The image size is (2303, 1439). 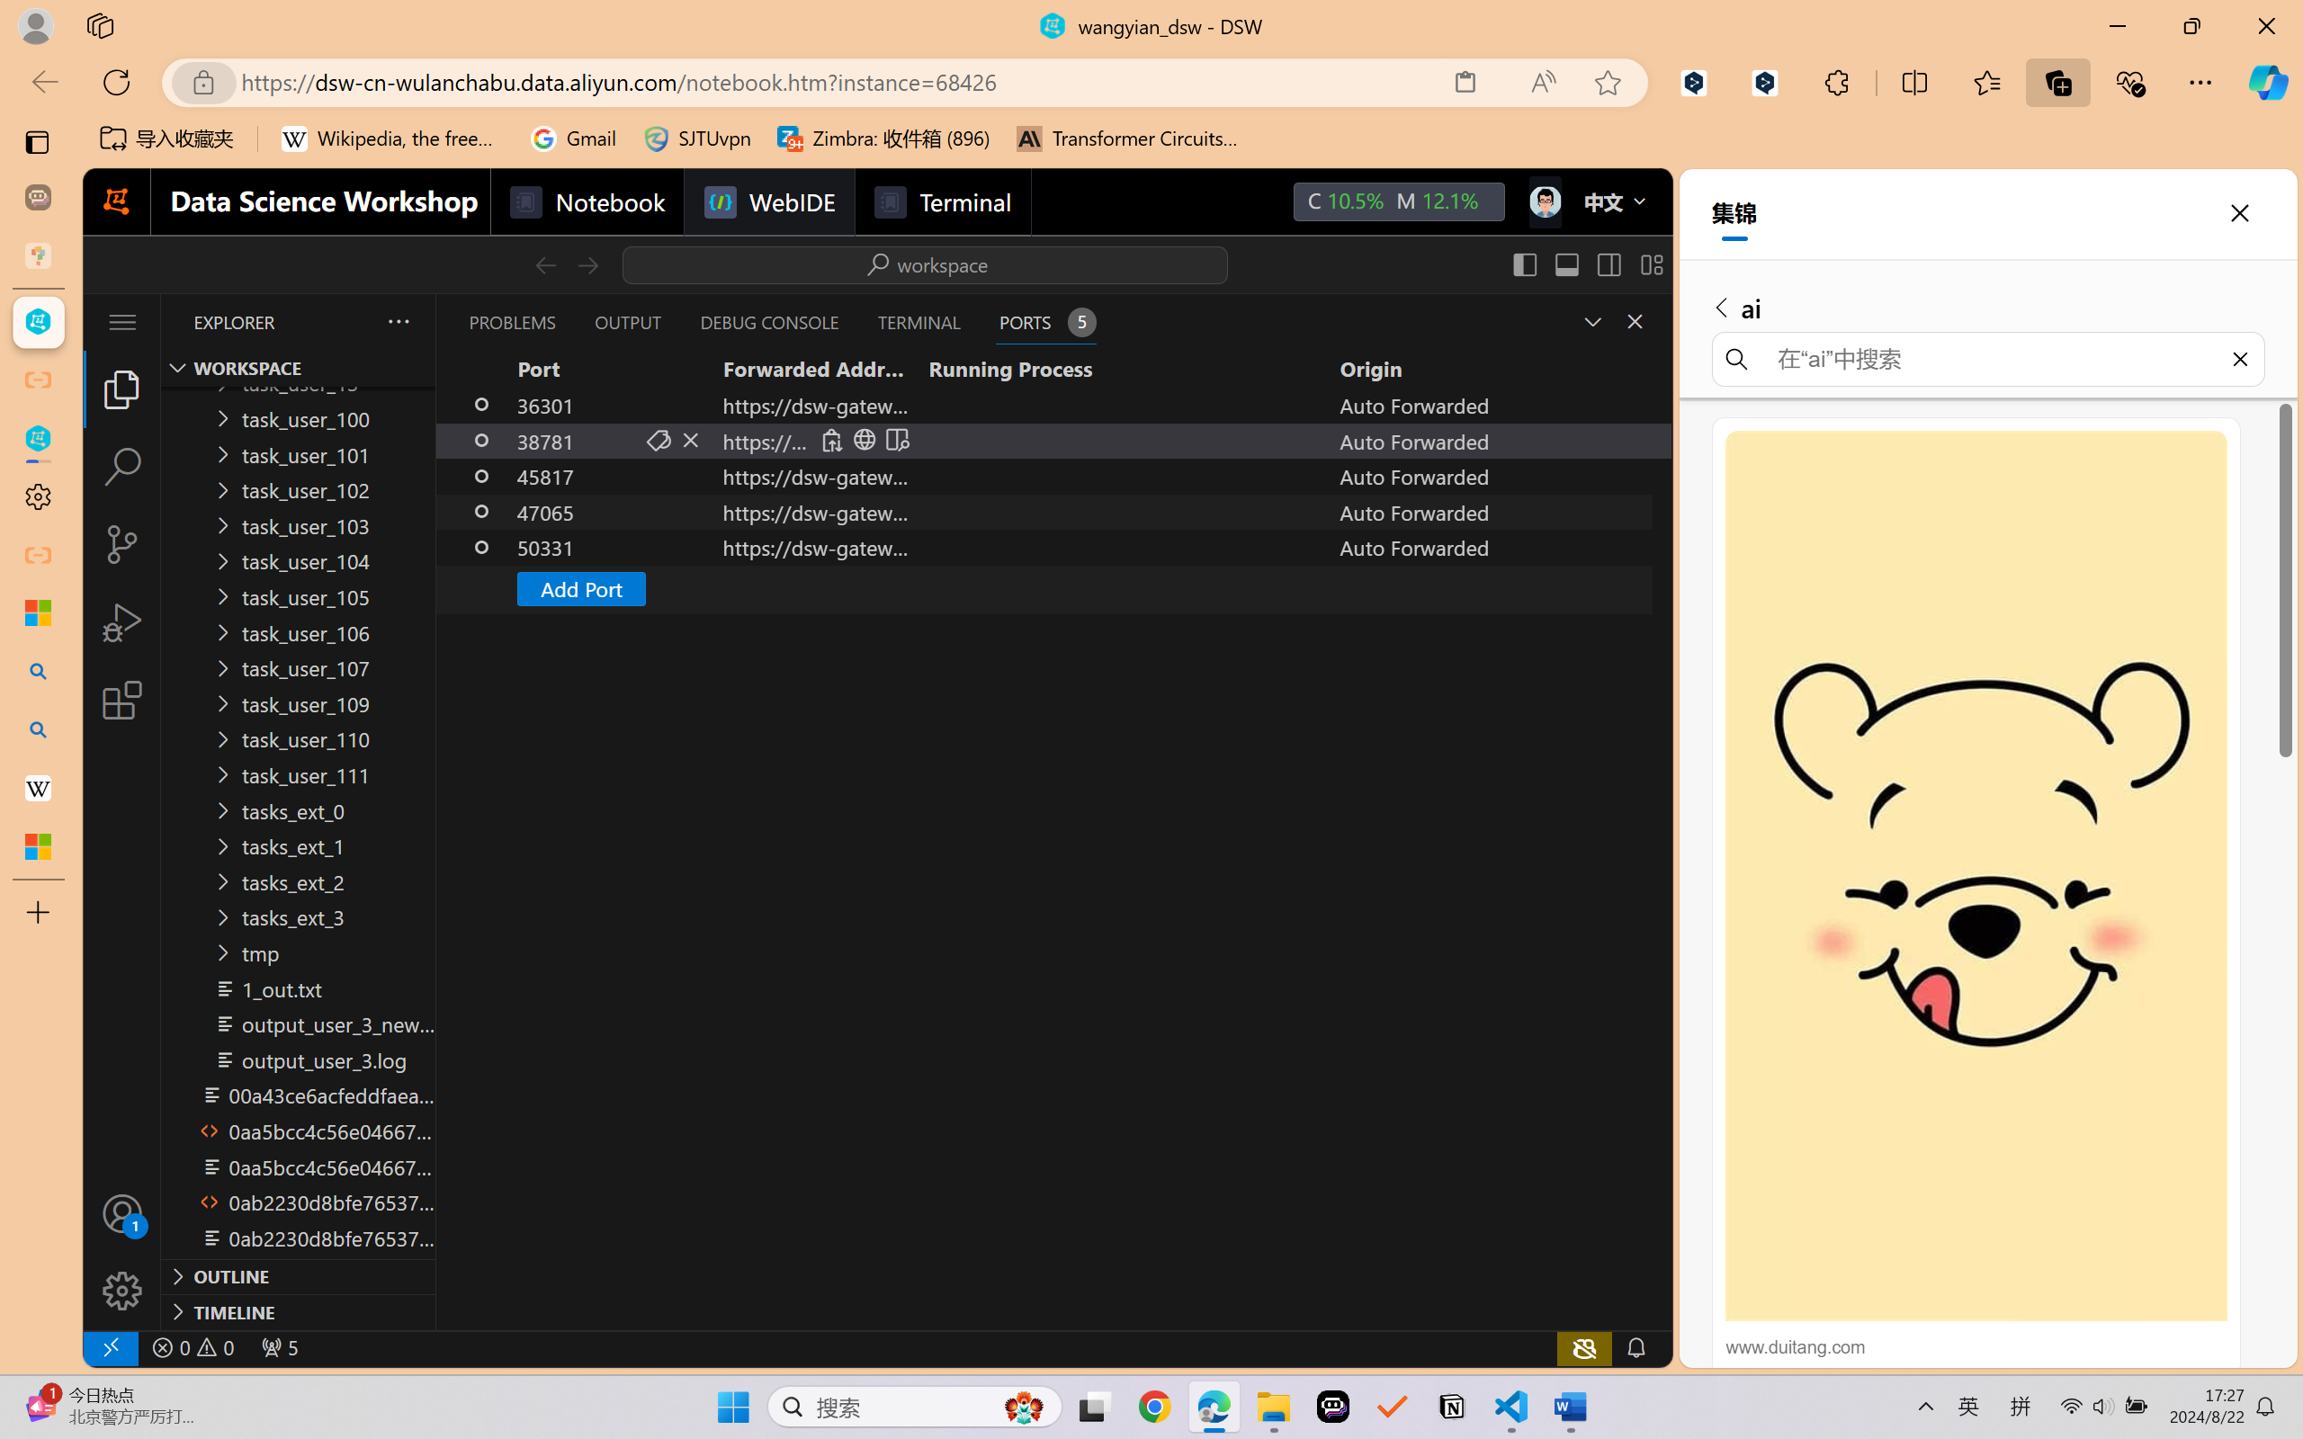 I want to click on Outline Section, so click(x=298, y=1275).